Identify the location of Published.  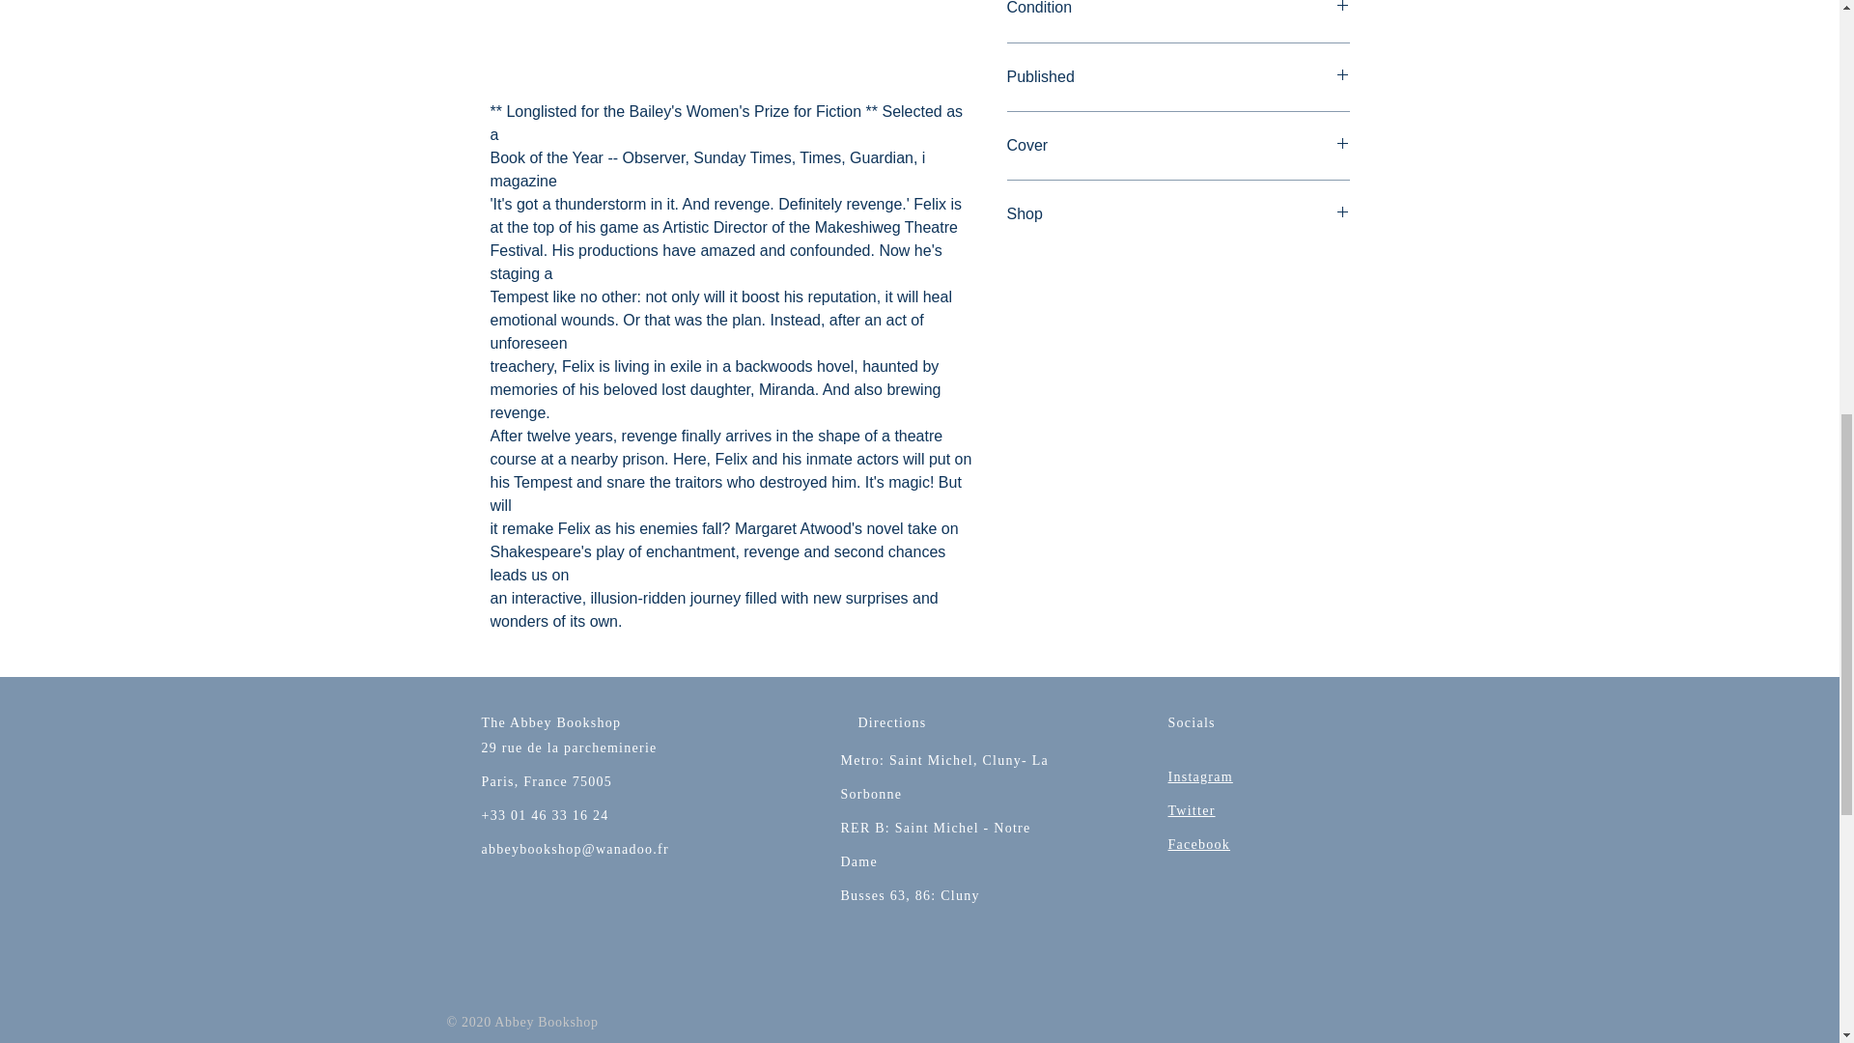
(1178, 77).